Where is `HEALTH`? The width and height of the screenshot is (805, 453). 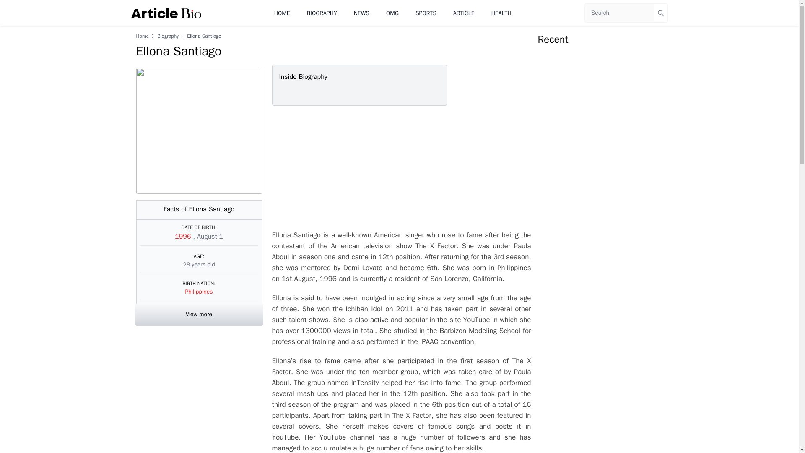
HEALTH is located at coordinates (501, 13).